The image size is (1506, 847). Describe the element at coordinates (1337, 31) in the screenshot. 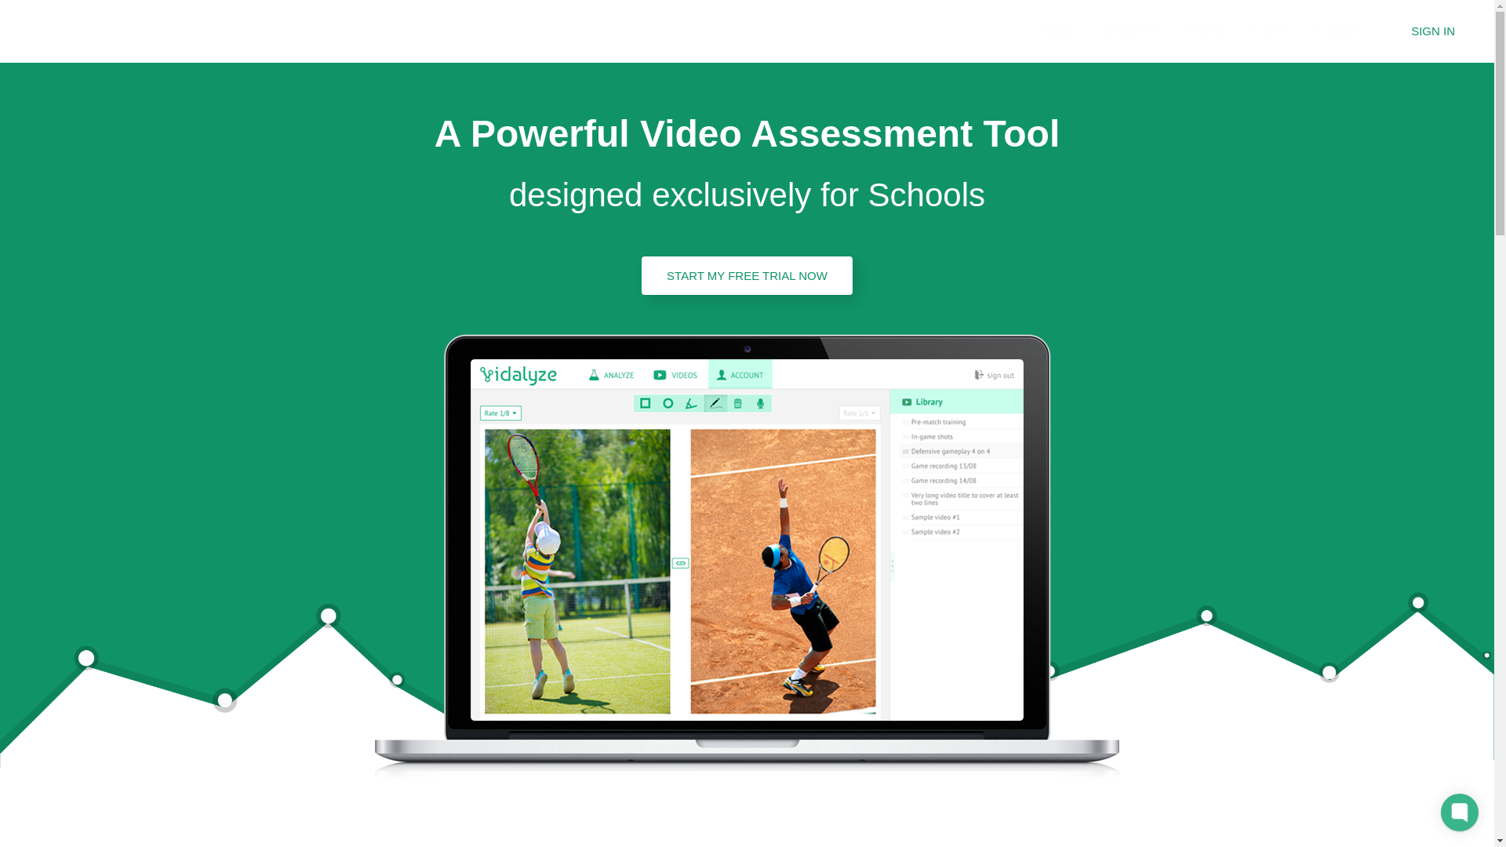

I see `Support` at that location.